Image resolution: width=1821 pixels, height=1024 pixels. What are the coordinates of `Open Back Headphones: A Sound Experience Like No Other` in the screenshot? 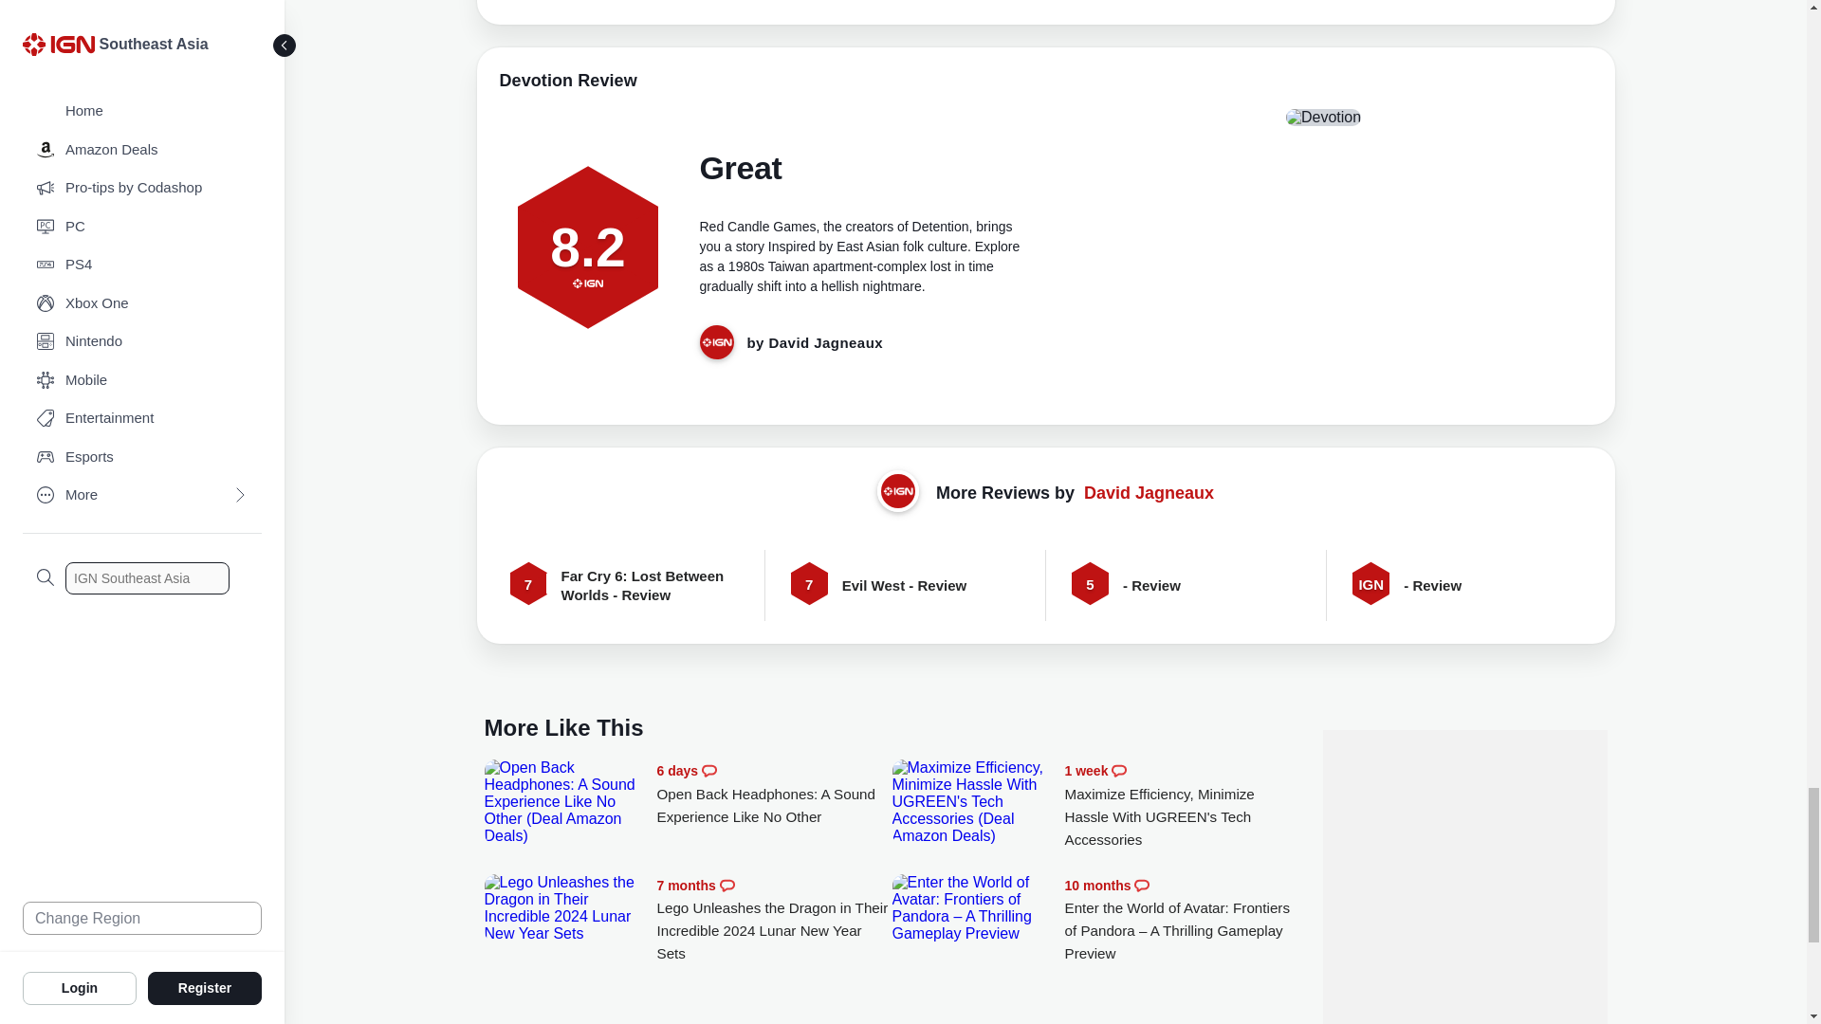 It's located at (565, 802).